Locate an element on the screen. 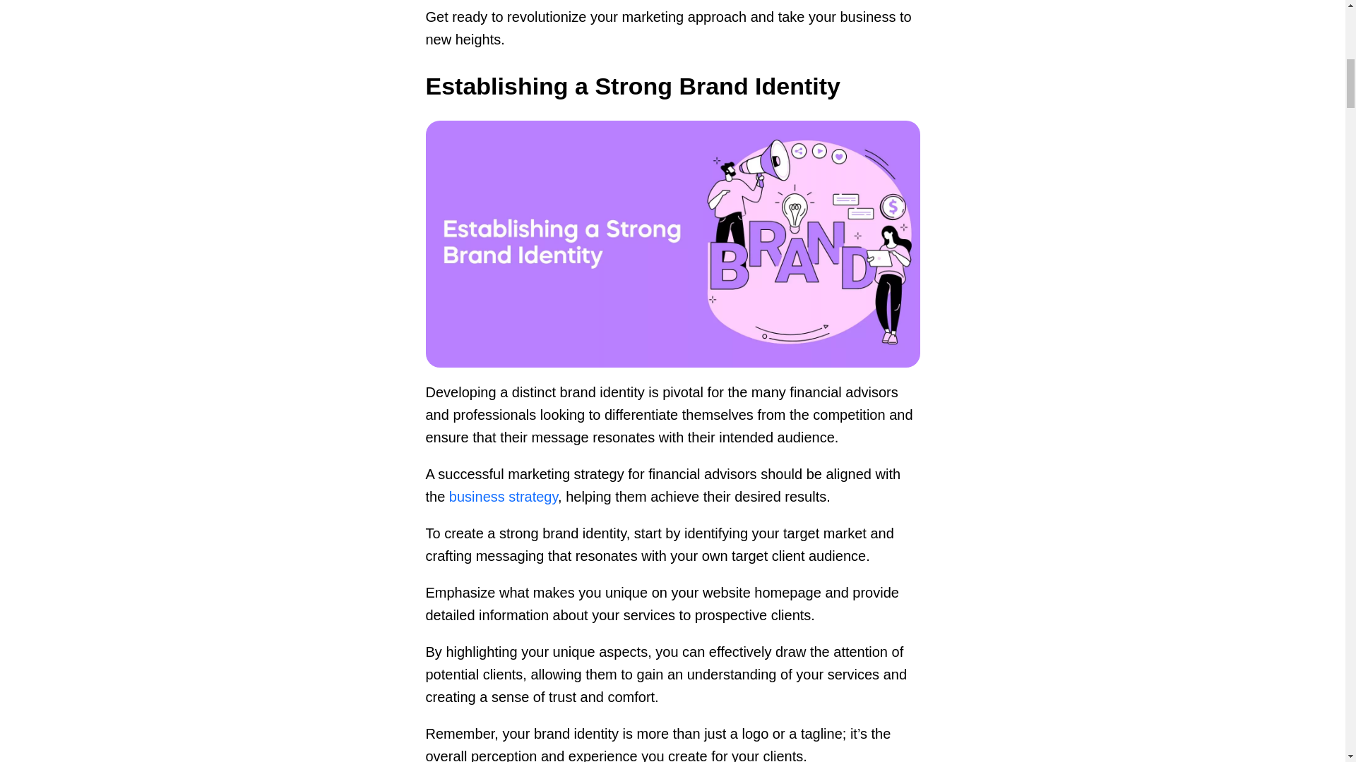  business strategy is located at coordinates (503, 497).